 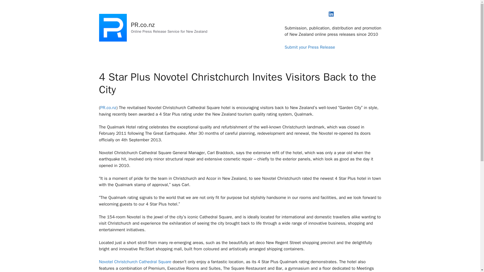 I want to click on LinkedIn, so click(x=331, y=14).